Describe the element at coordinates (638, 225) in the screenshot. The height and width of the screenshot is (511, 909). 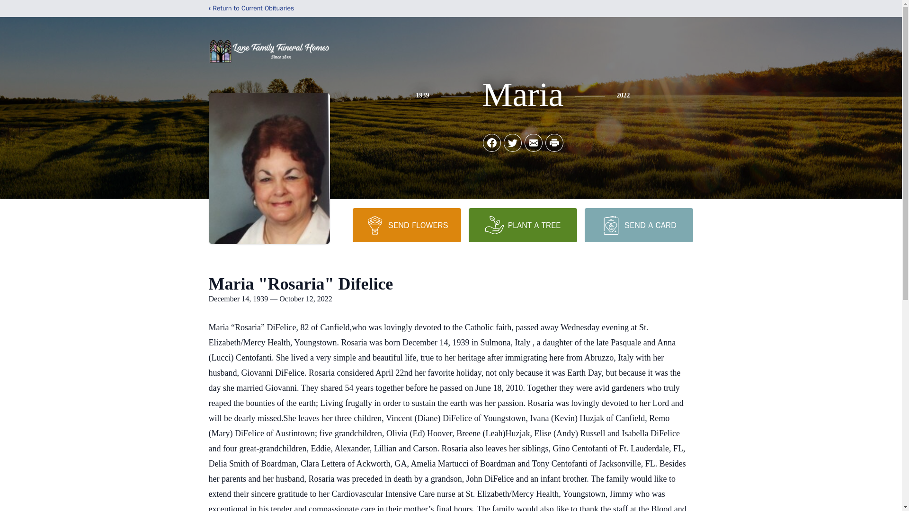
I see `SEND A CARD` at that location.